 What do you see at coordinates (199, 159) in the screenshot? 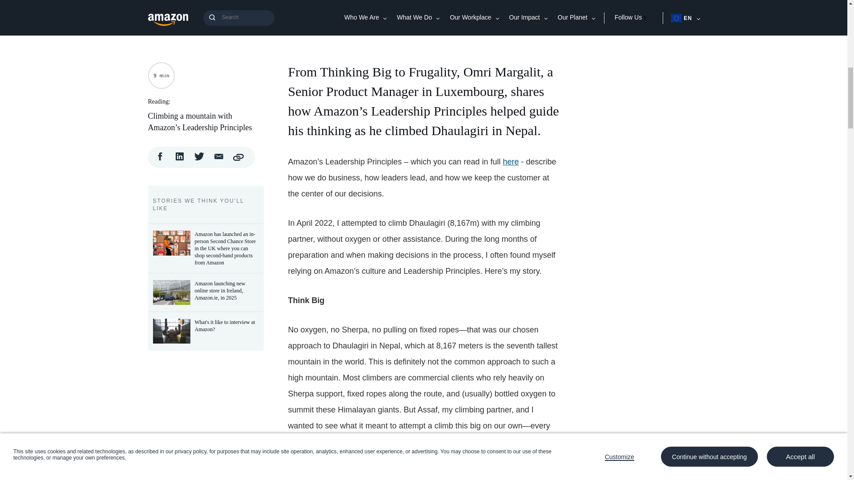
I see `Twitter Share` at bounding box center [199, 159].